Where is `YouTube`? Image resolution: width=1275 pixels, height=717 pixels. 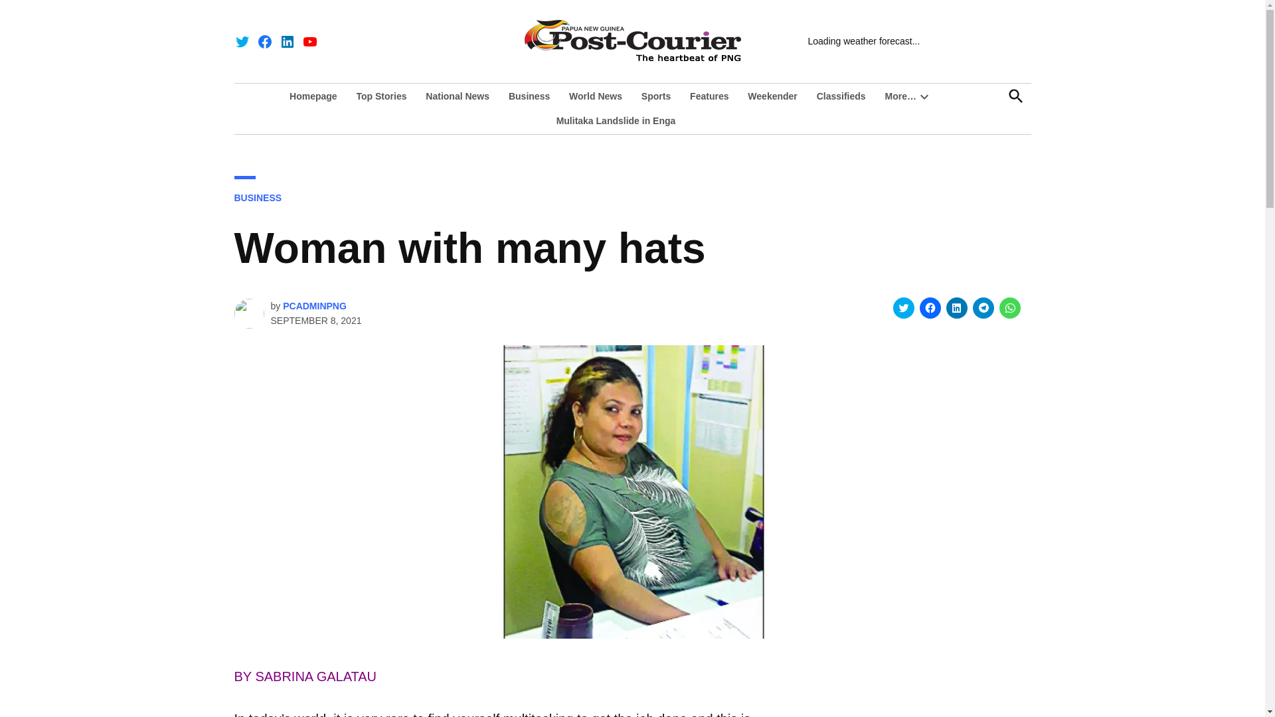
YouTube is located at coordinates (309, 41).